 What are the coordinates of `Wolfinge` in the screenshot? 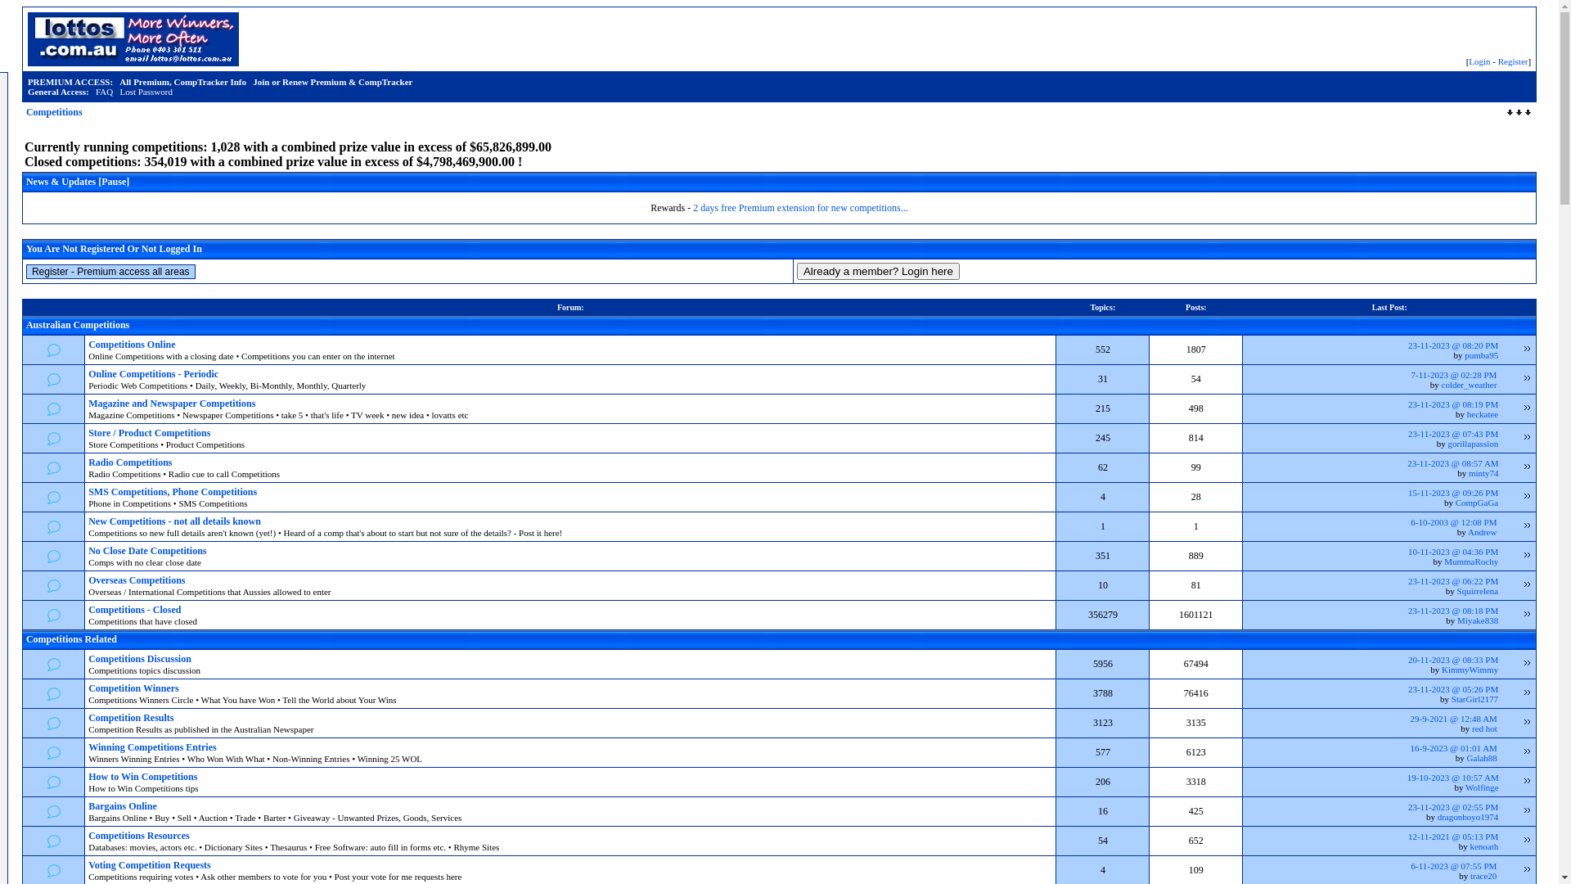 It's located at (1483, 787).